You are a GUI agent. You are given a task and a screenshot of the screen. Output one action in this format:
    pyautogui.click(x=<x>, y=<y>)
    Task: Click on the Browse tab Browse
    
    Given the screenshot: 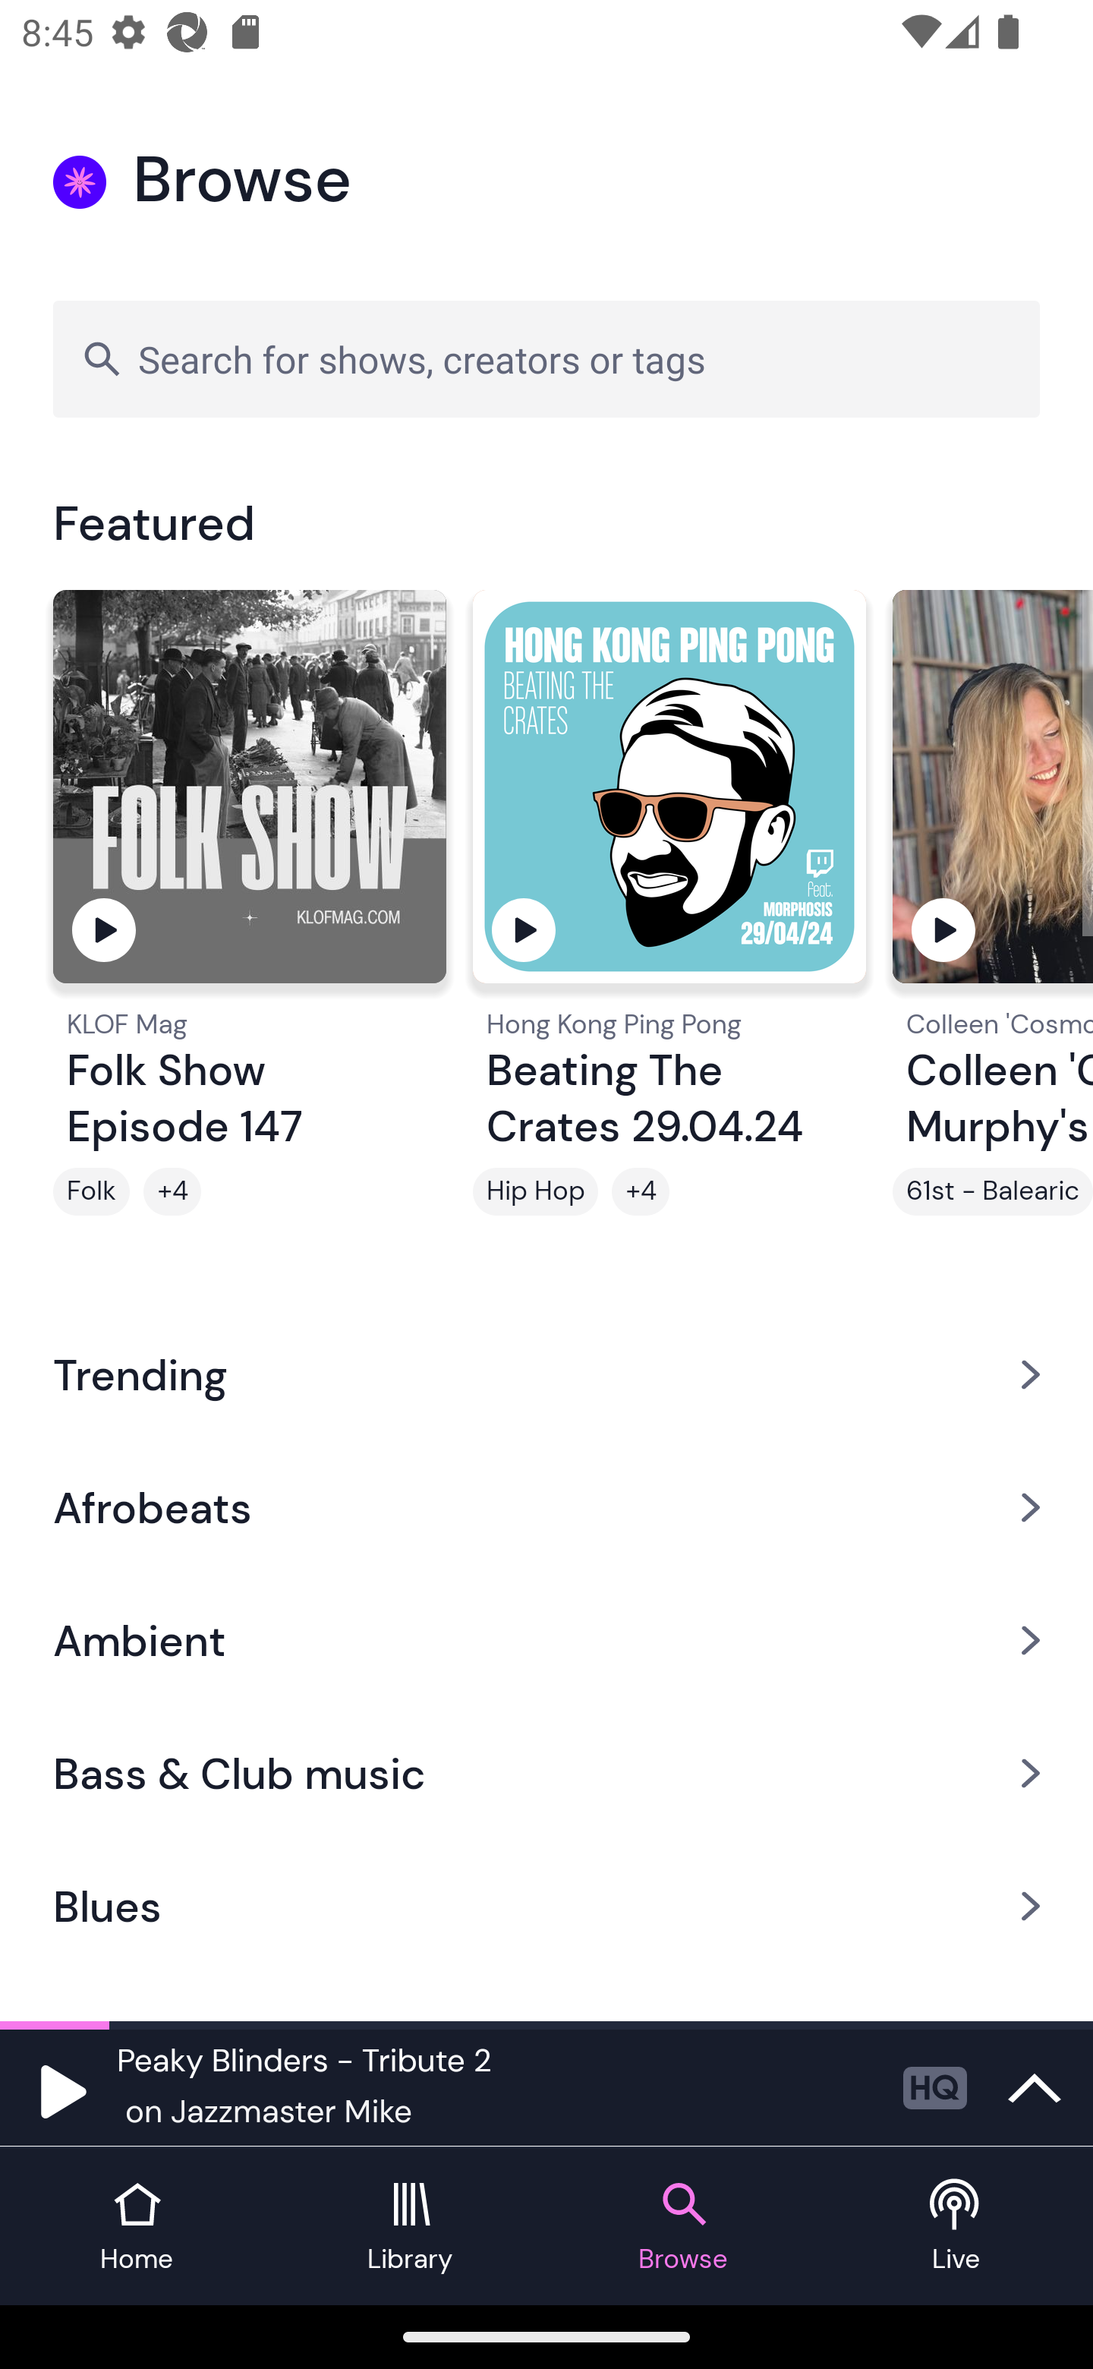 What is the action you would take?
    pyautogui.click(x=683, y=2226)
    